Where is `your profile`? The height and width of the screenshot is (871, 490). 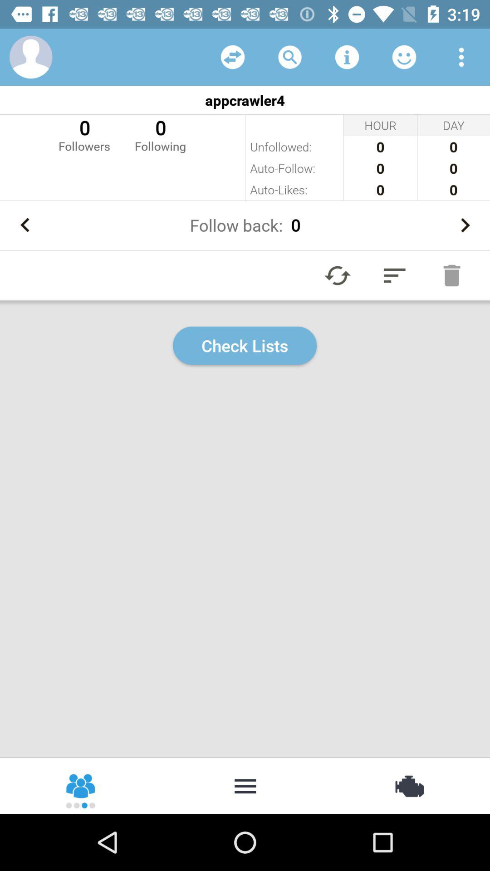
your profile is located at coordinates (31, 57).